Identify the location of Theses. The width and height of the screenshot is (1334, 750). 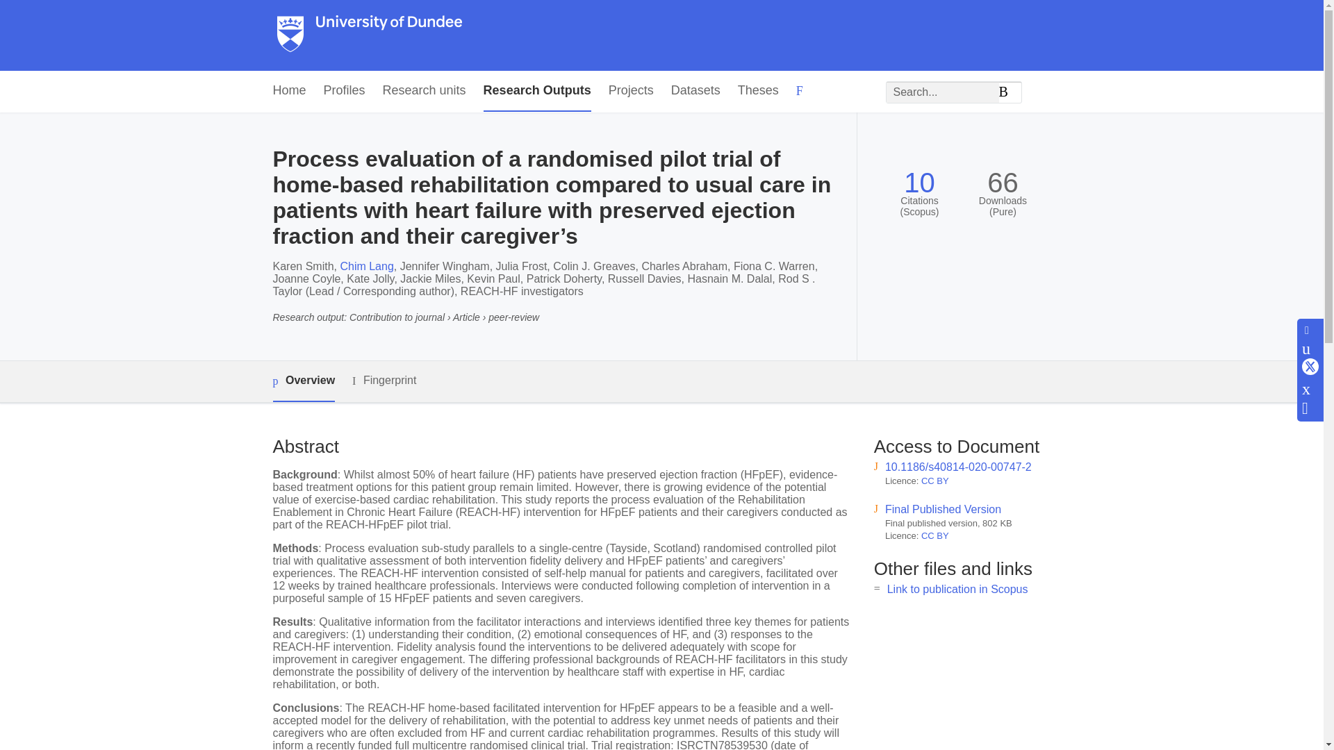
(758, 90).